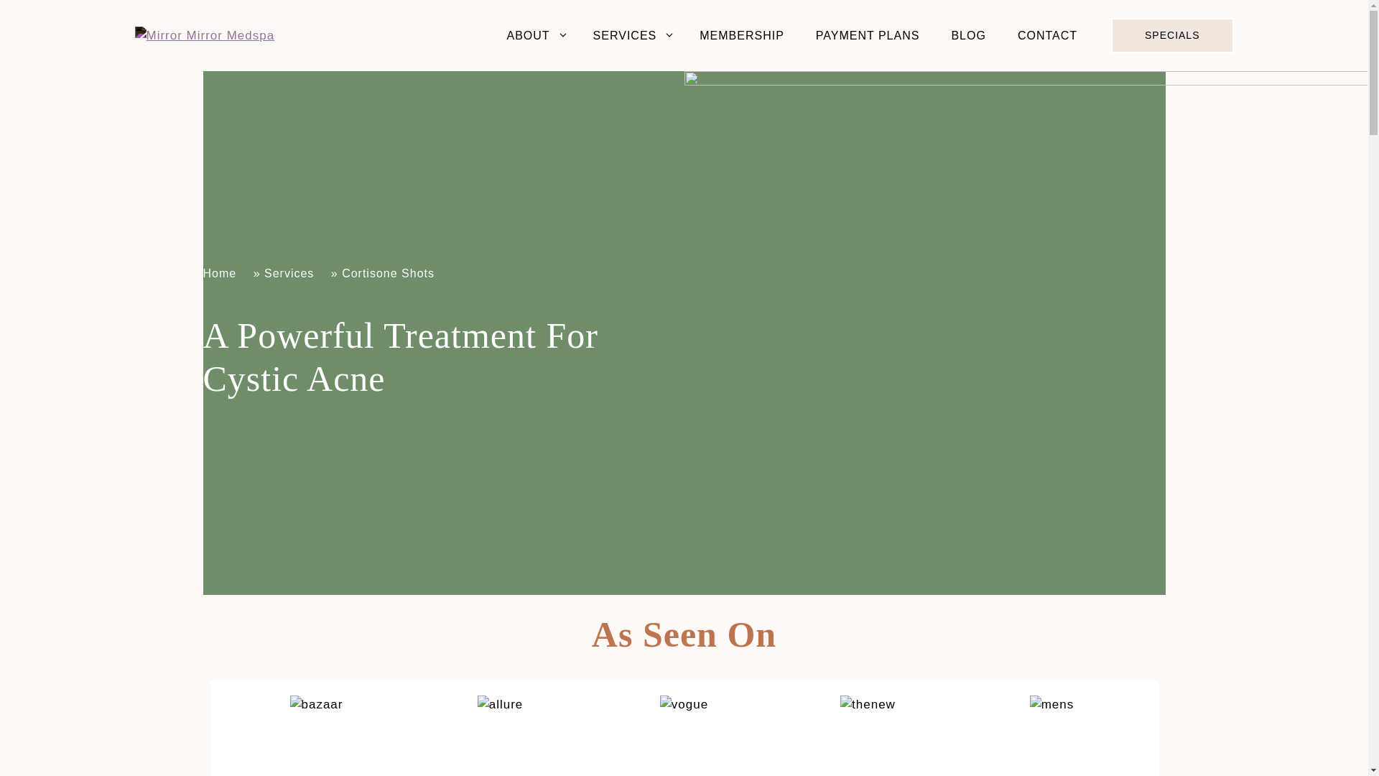 The image size is (1379, 776). I want to click on Home, so click(226, 273).